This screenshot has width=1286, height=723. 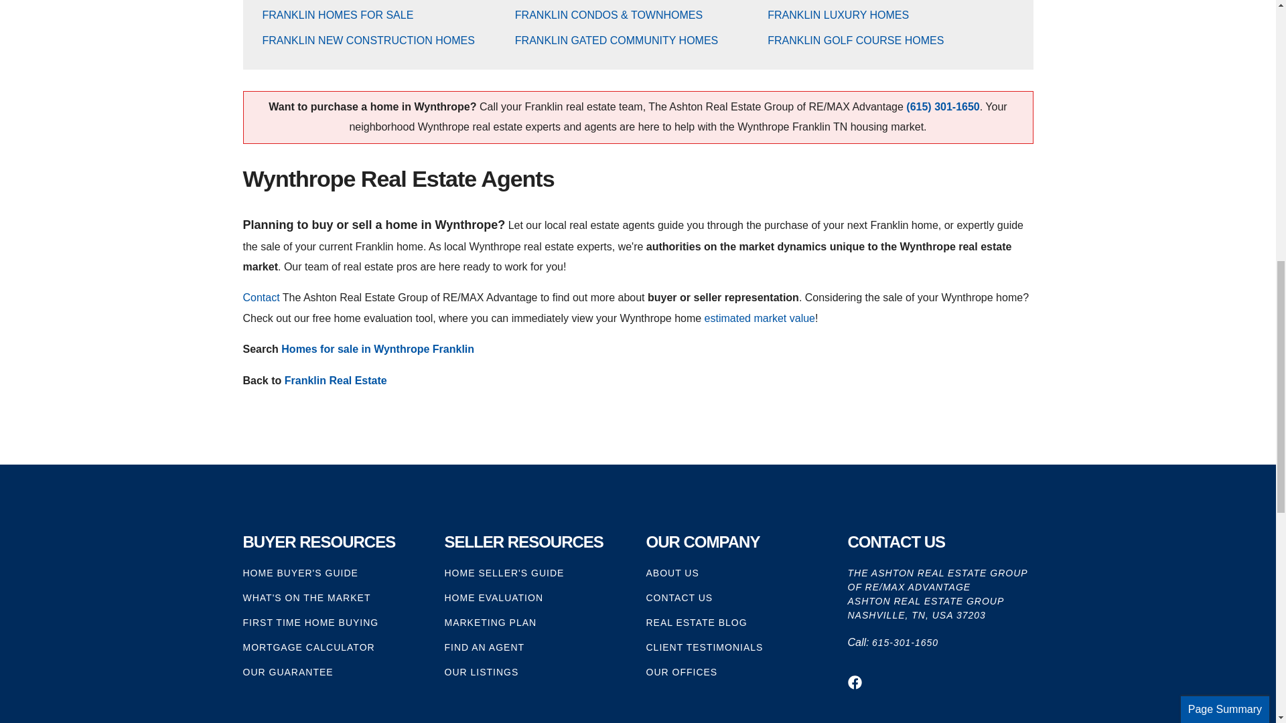 What do you see at coordinates (368, 40) in the screenshot?
I see `Franklin New Construction Homes` at bounding box center [368, 40].